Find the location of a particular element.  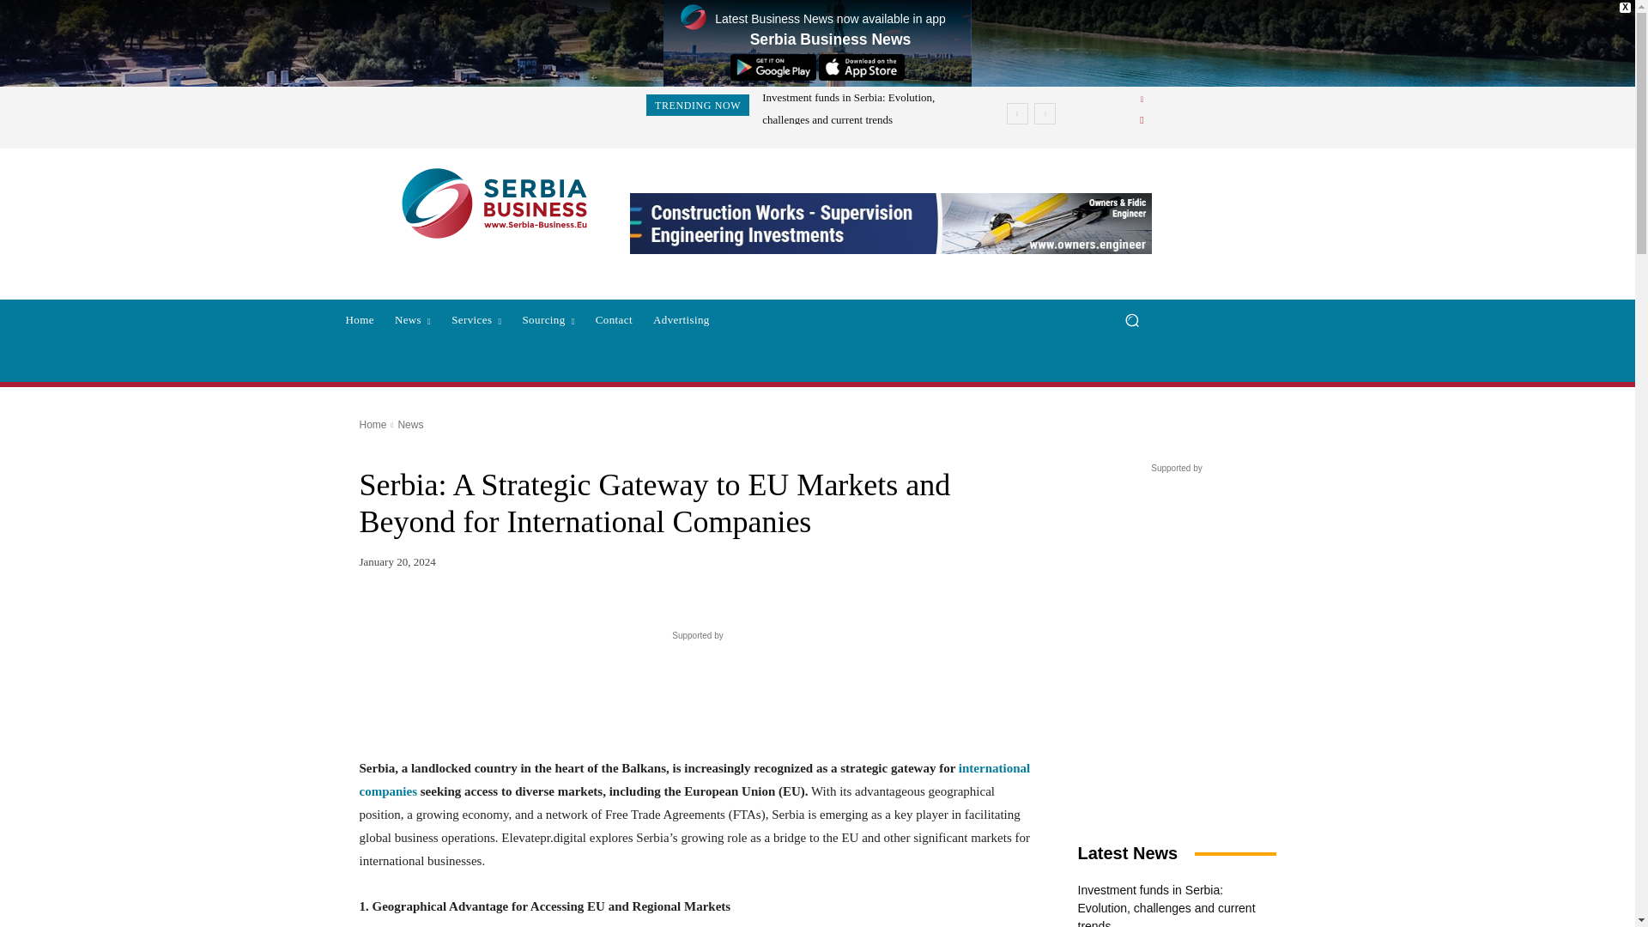

Contact is located at coordinates (613, 319).